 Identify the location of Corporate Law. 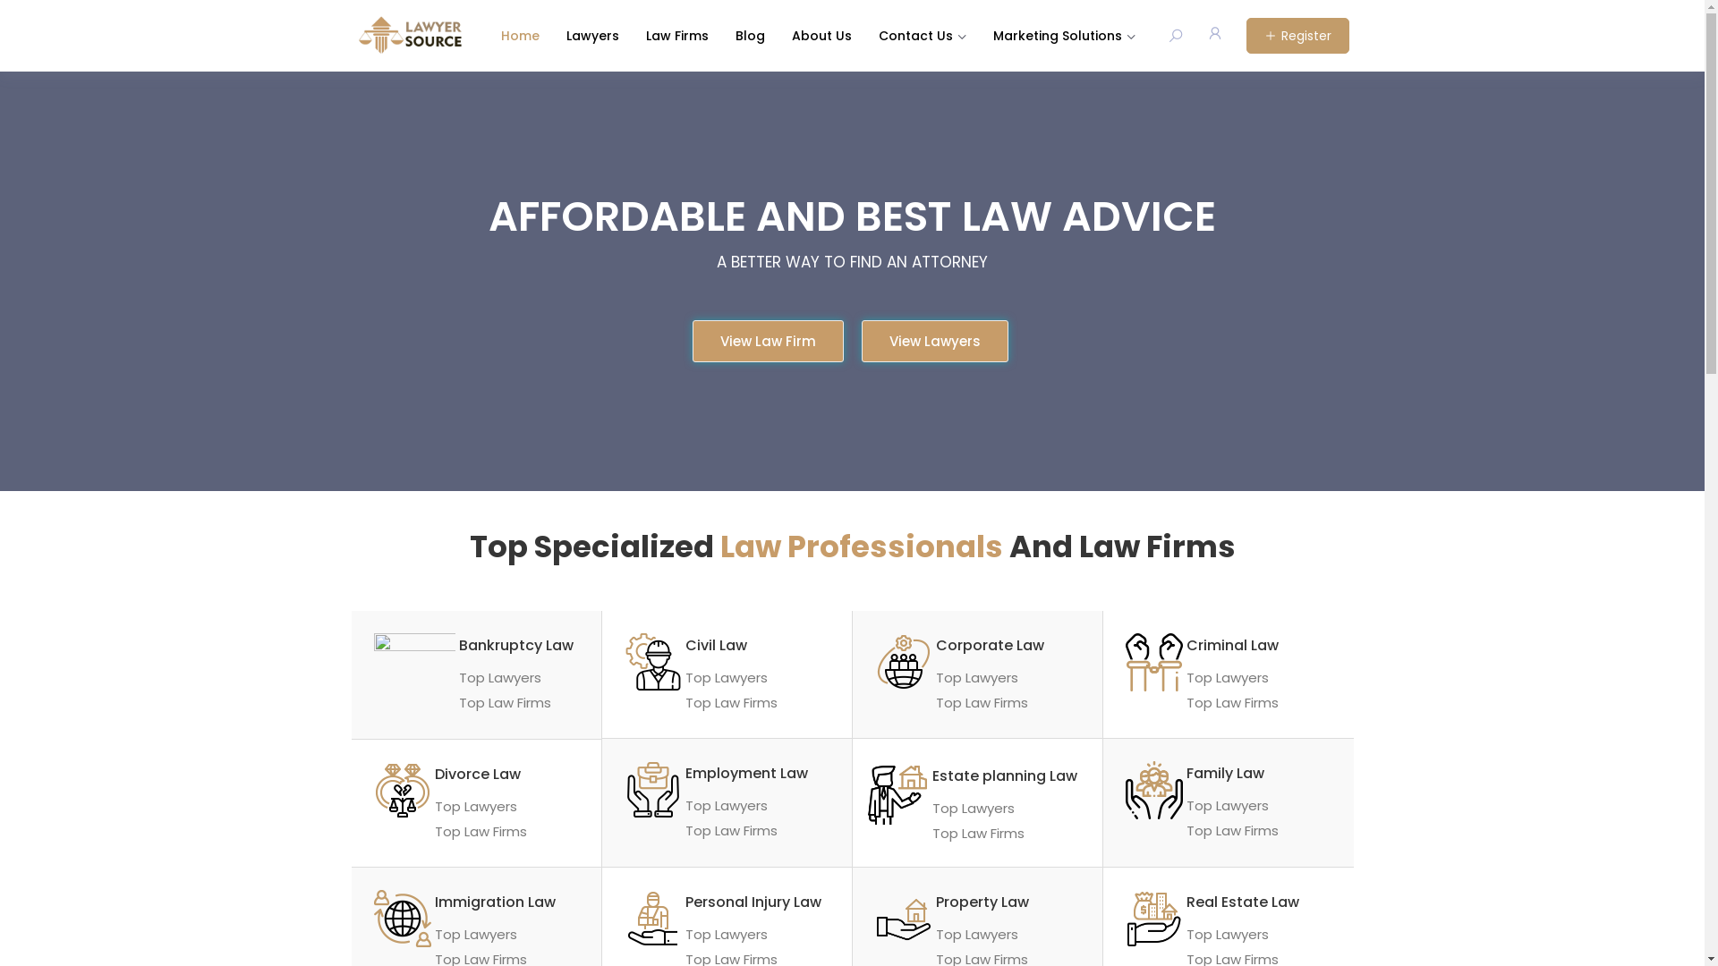
(990, 646).